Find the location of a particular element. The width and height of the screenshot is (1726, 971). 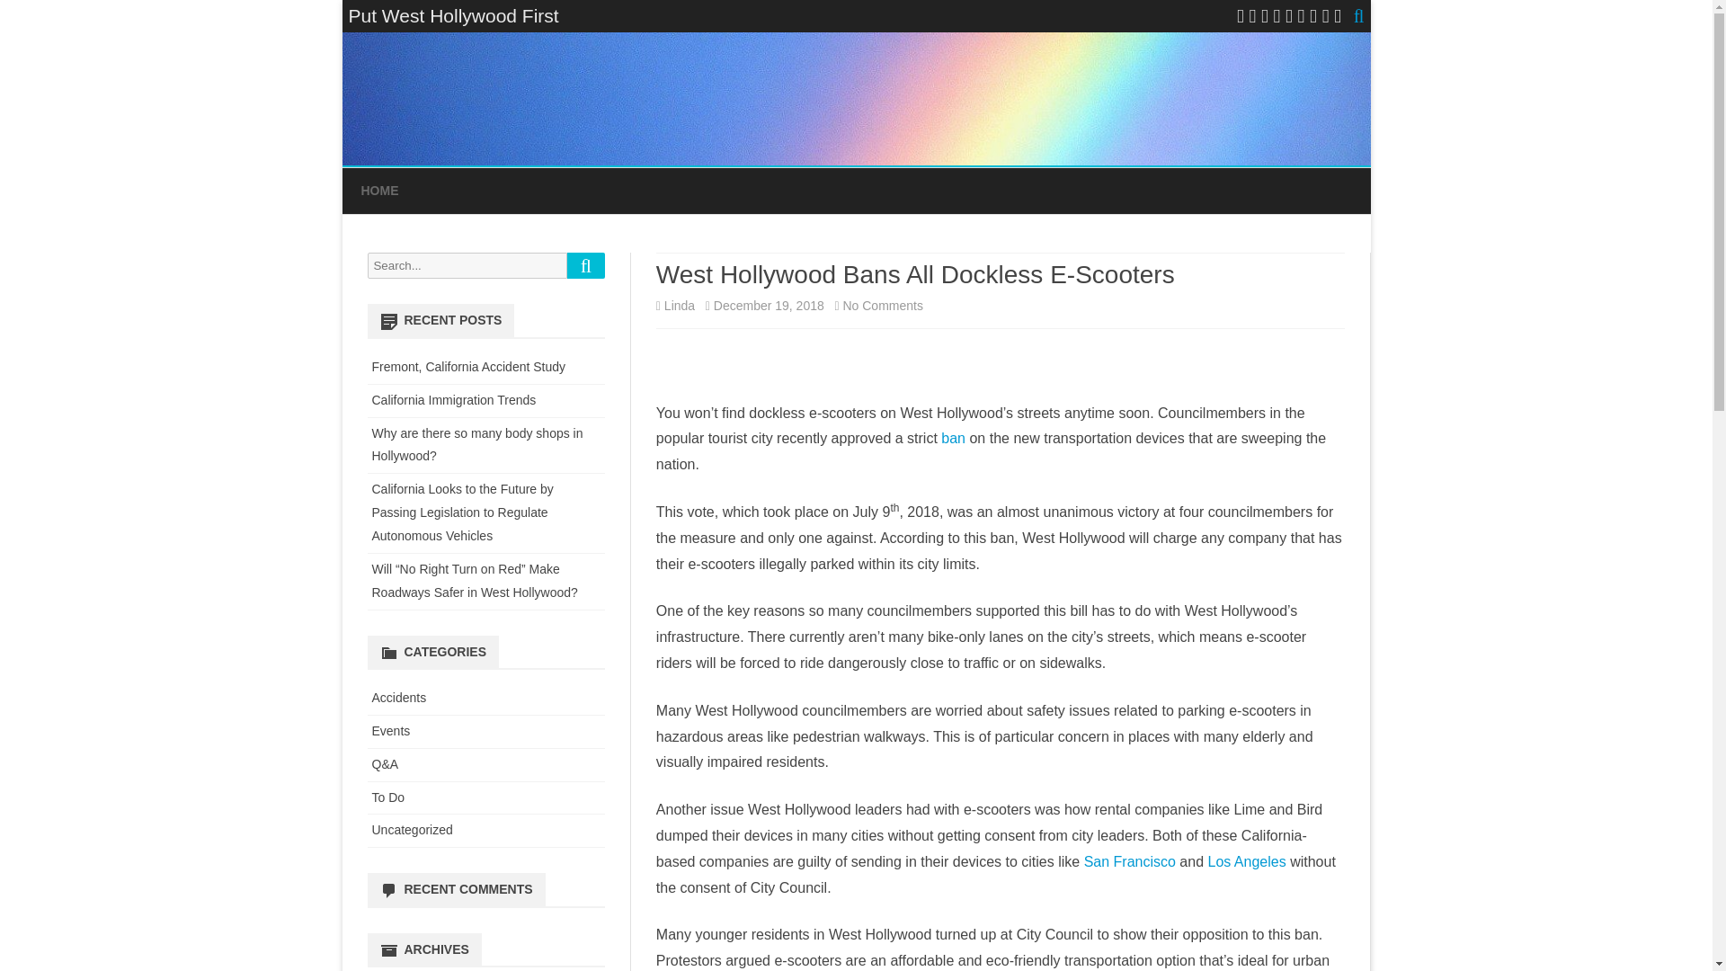

Why are there so many body shops in Hollywood? is located at coordinates (477, 445).